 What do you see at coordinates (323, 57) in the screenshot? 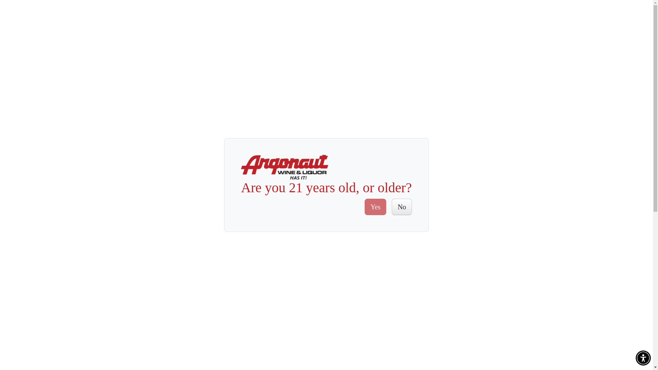
I see `WINE` at bounding box center [323, 57].